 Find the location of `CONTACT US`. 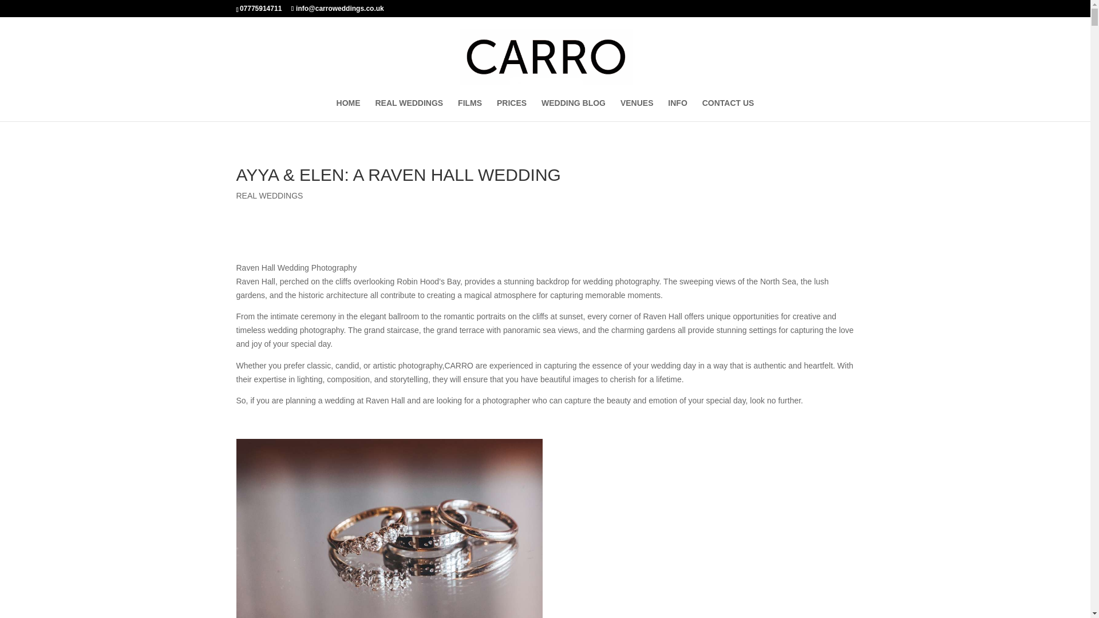

CONTACT US is located at coordinates (728, 110).